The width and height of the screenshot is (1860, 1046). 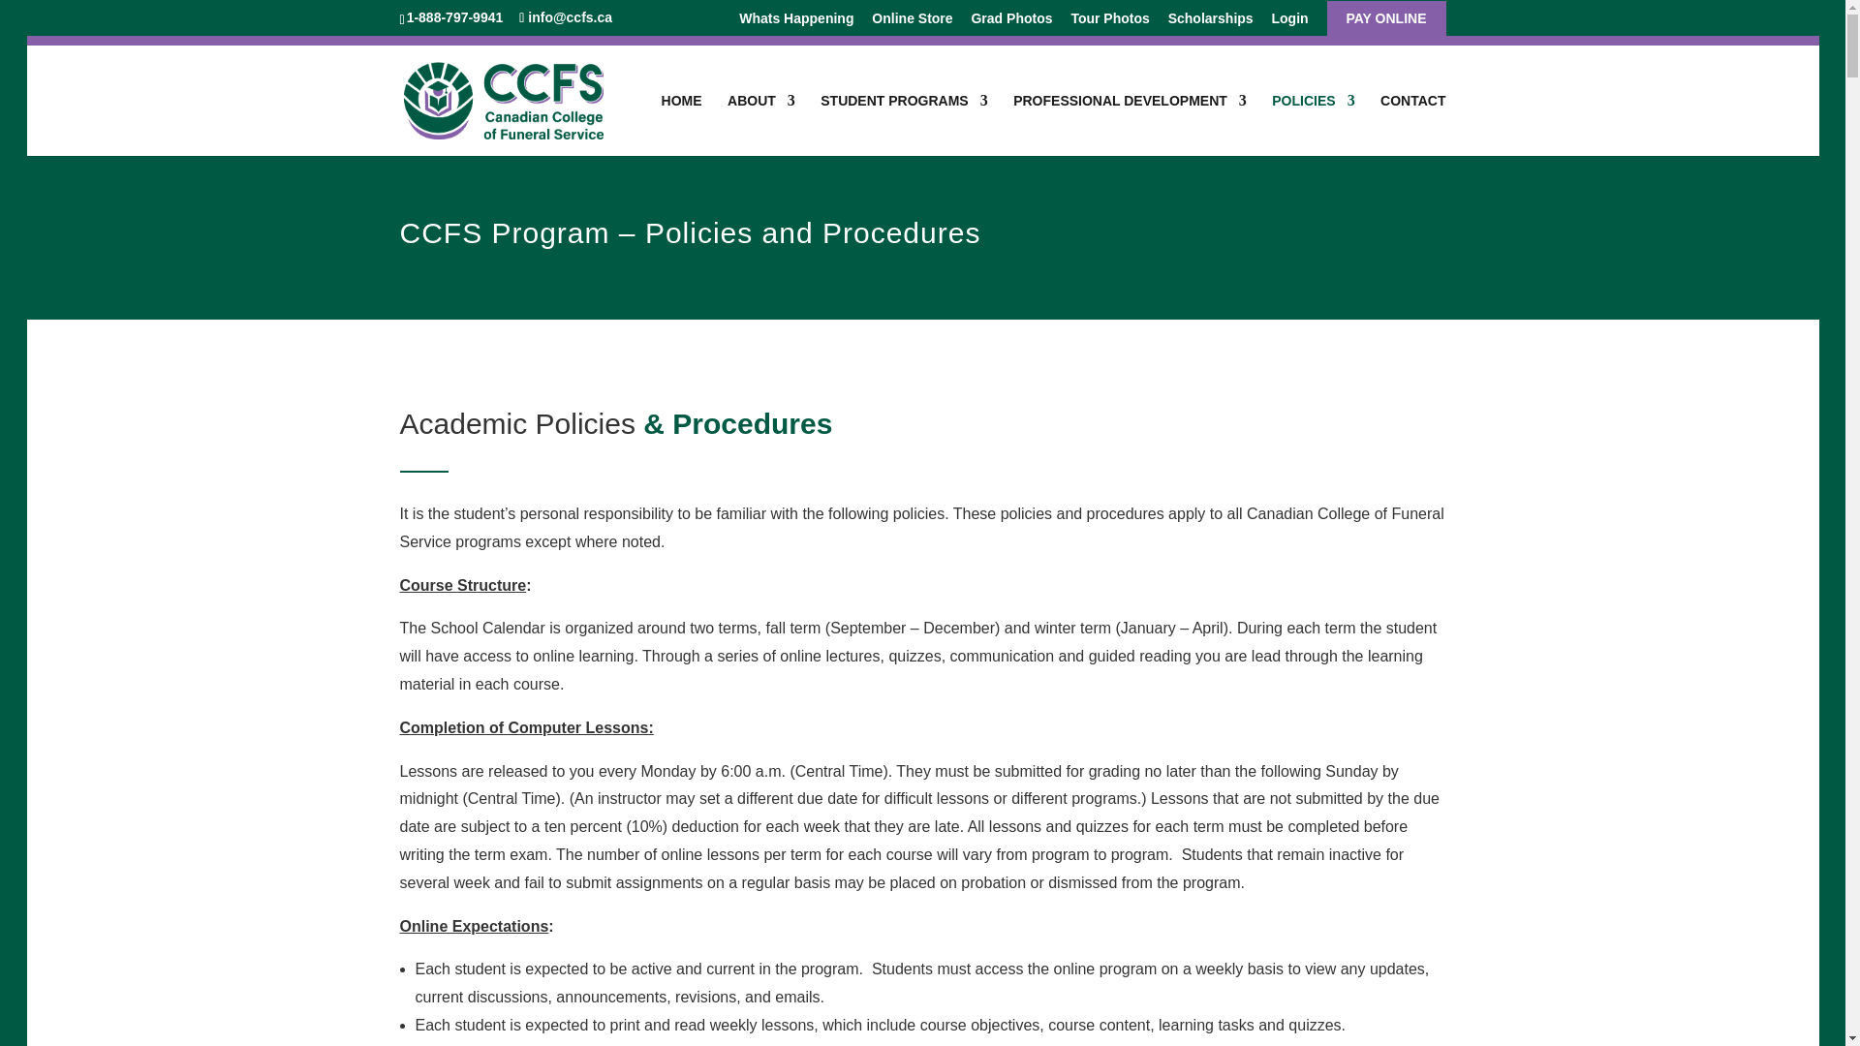 I want to click on STUDENT PROGRAMS, so click(x=903, y=124).